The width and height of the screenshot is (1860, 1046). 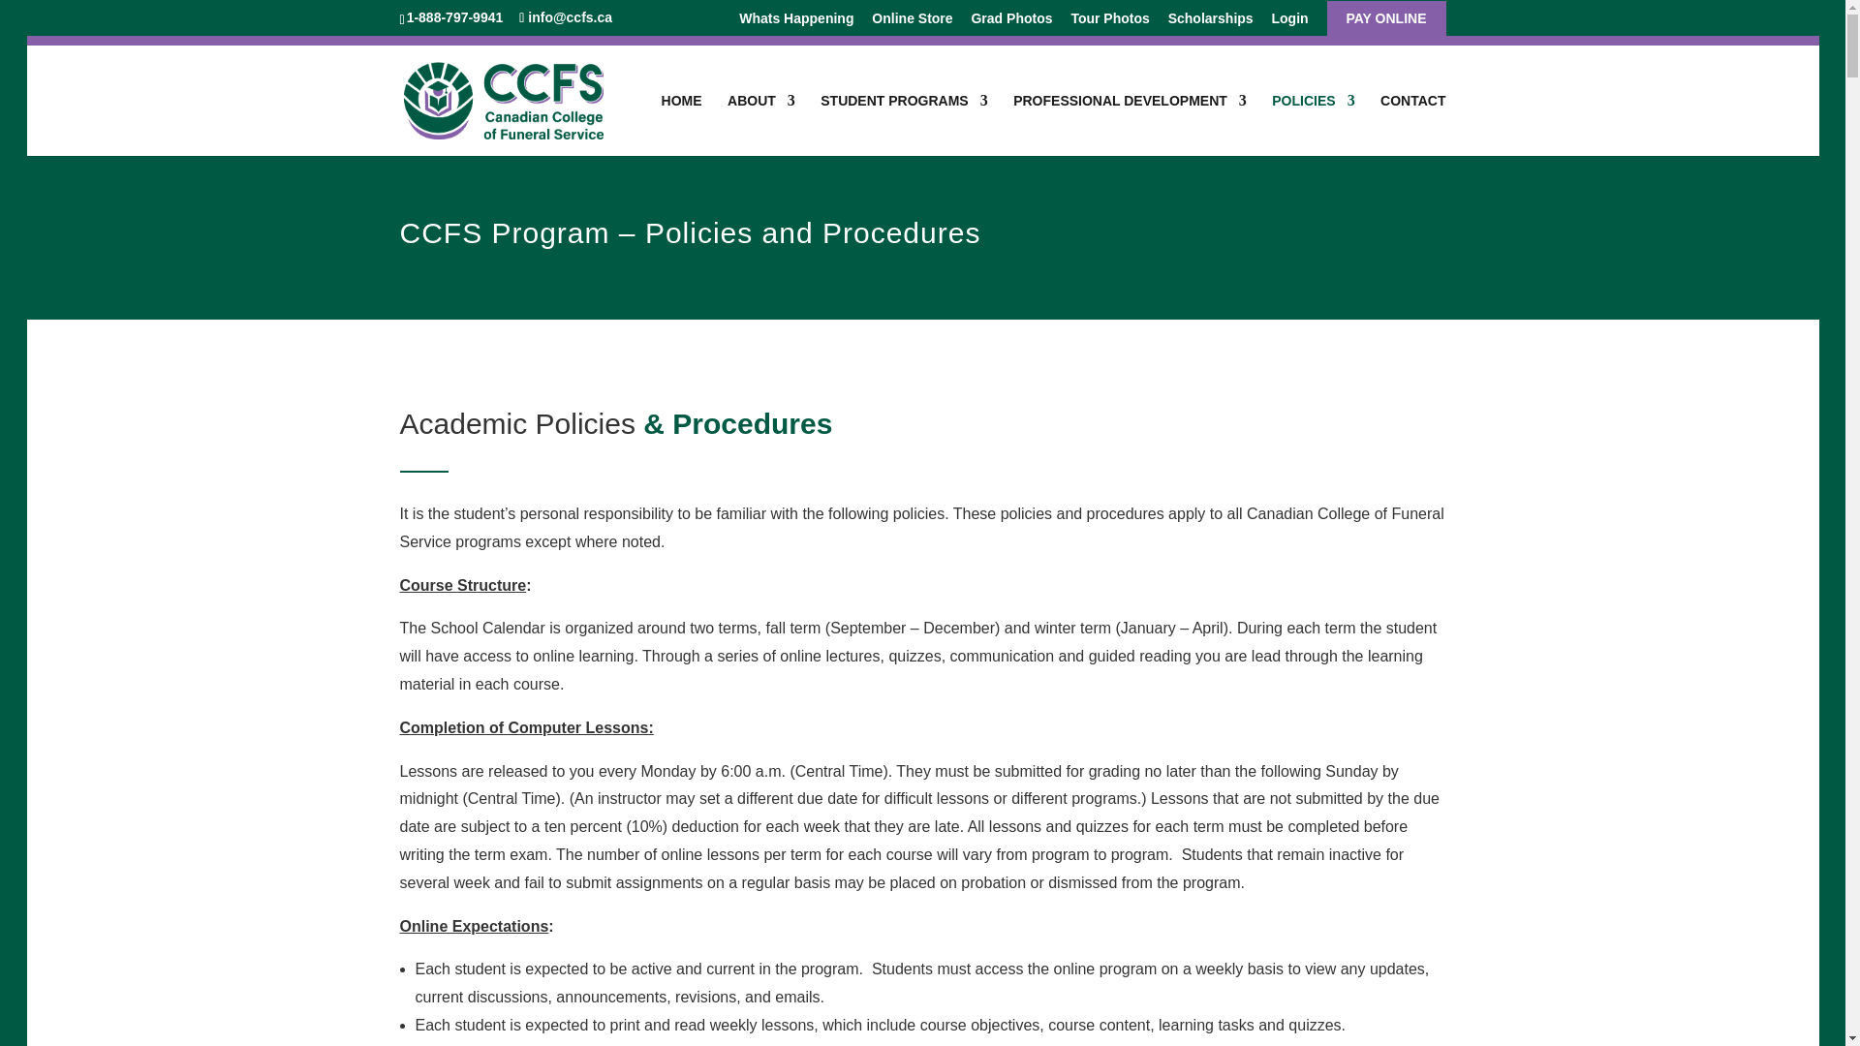 I want to click on STUDENT PROGRAMS, so click(x=903, y=124).